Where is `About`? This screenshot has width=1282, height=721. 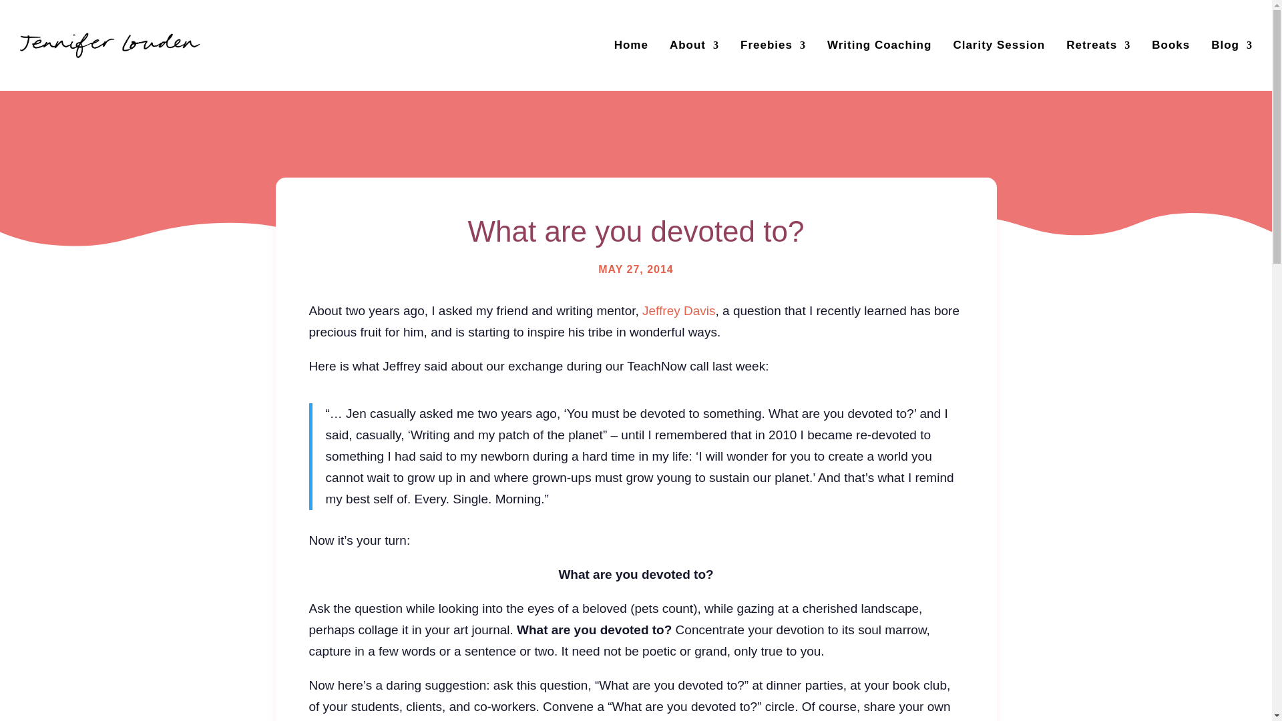
About is located at coordinates (694, 45).